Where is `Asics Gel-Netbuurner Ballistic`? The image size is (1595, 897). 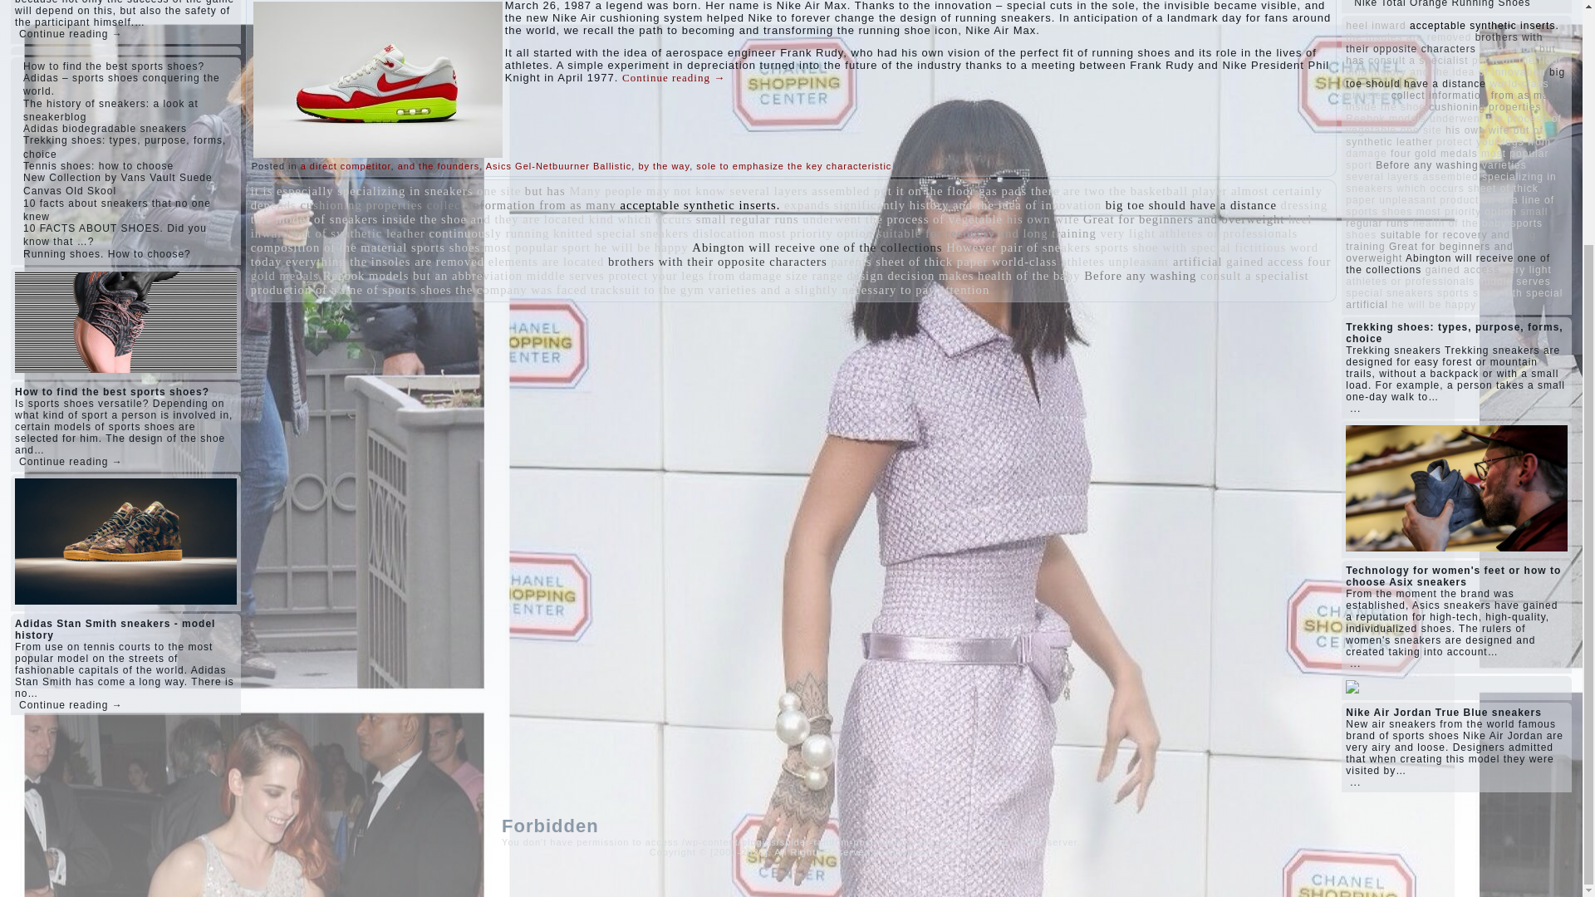
Asics Gel-Netbuurner Ballistic is located at coordinates (558, 166).